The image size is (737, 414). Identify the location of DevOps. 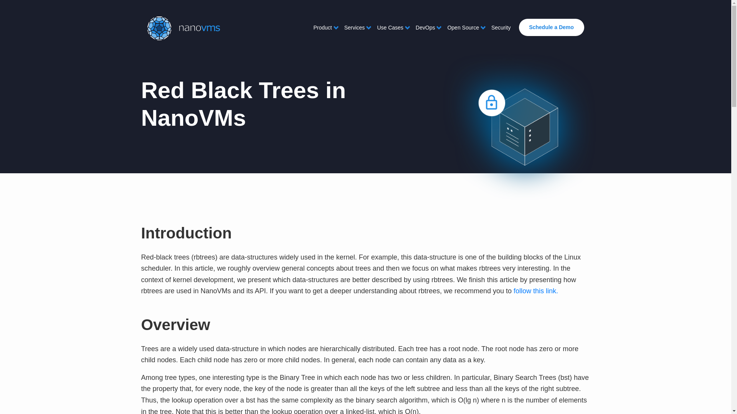
(425, 28).